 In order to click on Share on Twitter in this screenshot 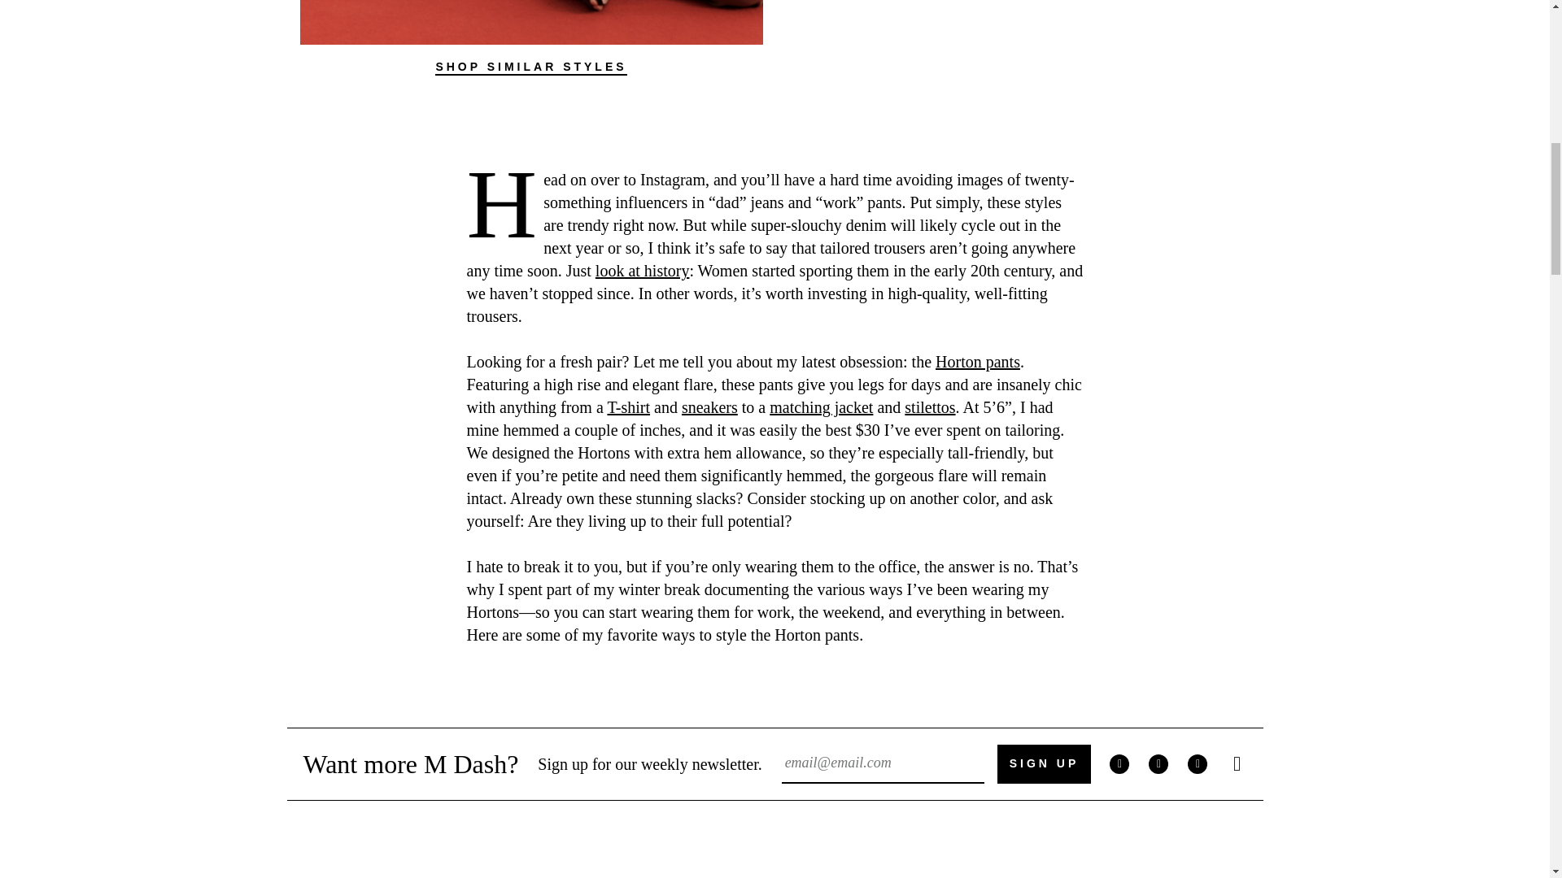, I will do `click(1158, 763)`.